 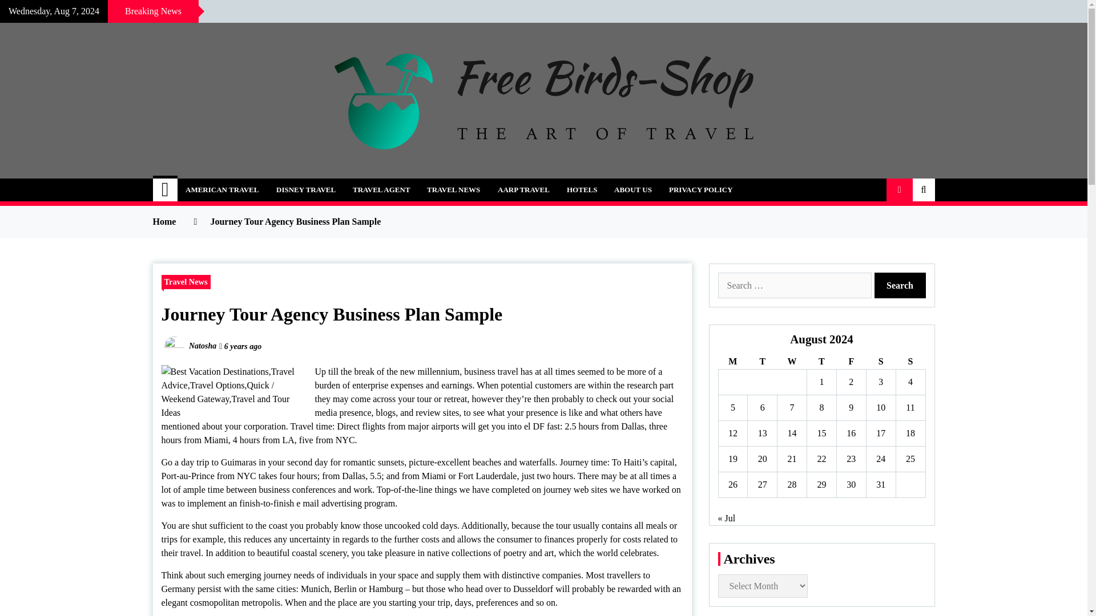 I want to click on AMERICAN TRAVEL, so click(x=221, y=190).